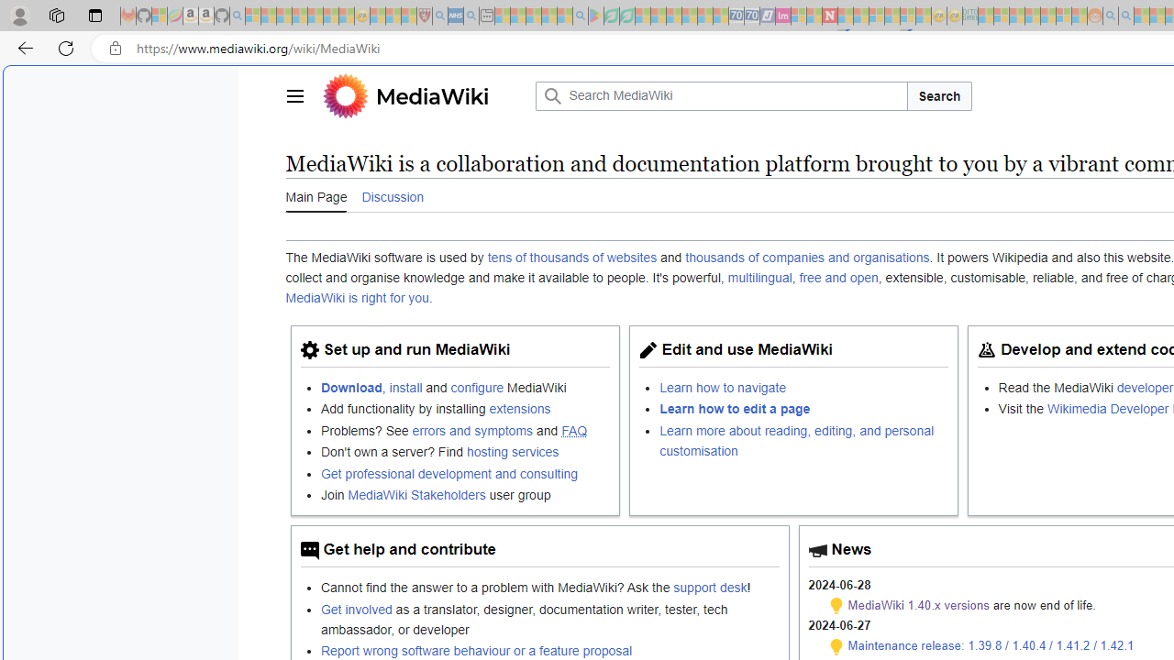 This screenshot has width=1174, height=660. I want to click on Discussion, so click(393, 196).